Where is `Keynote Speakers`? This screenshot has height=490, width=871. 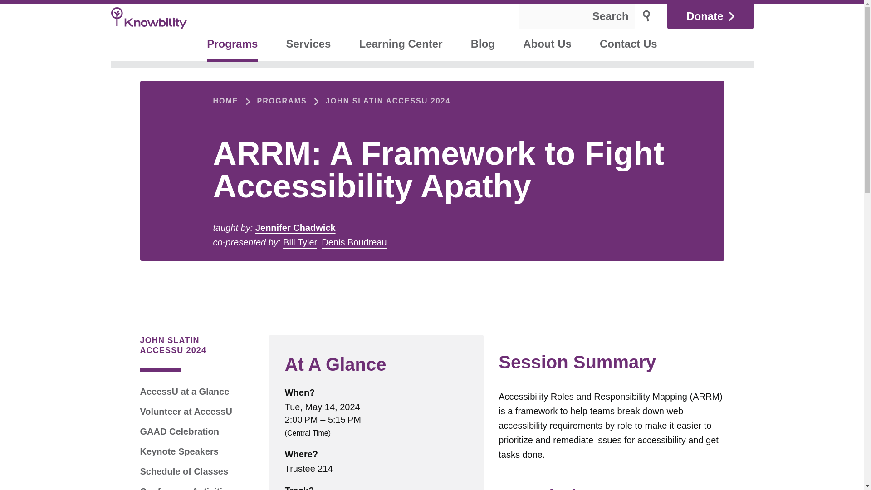 Keynote Speakers is located at coordinates (179, 451).